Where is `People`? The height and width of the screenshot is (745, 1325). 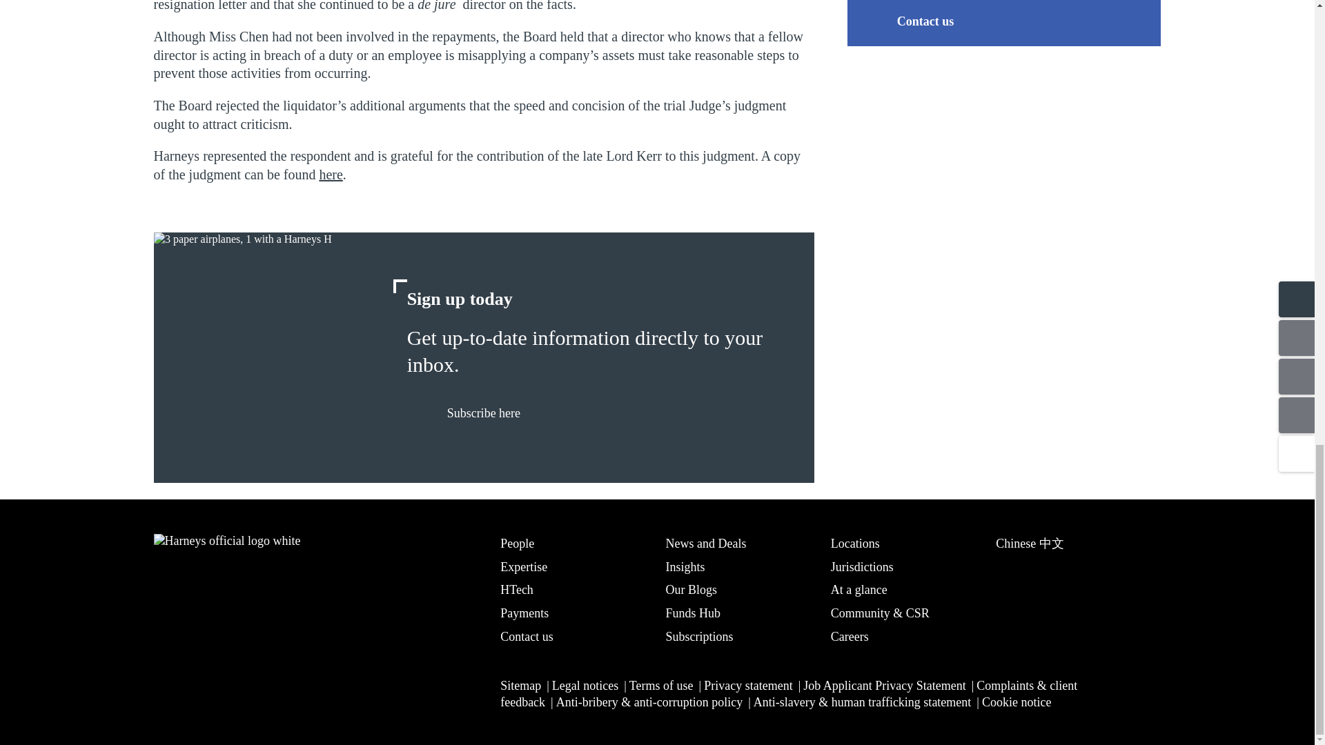
People is located at coordinates (574, 543).